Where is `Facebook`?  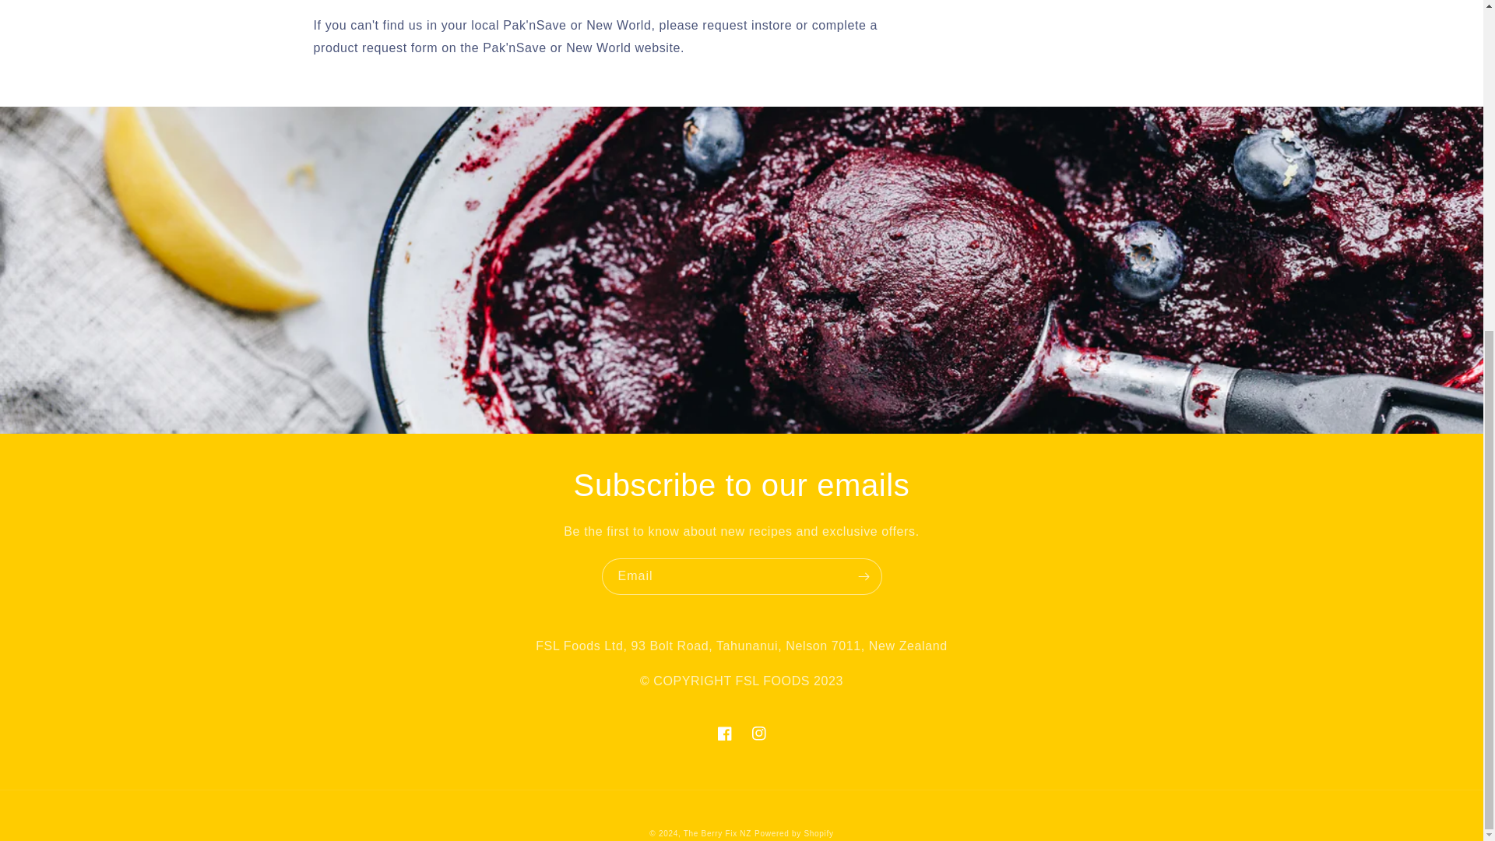 Facebook is located at coordinates (724, 734).